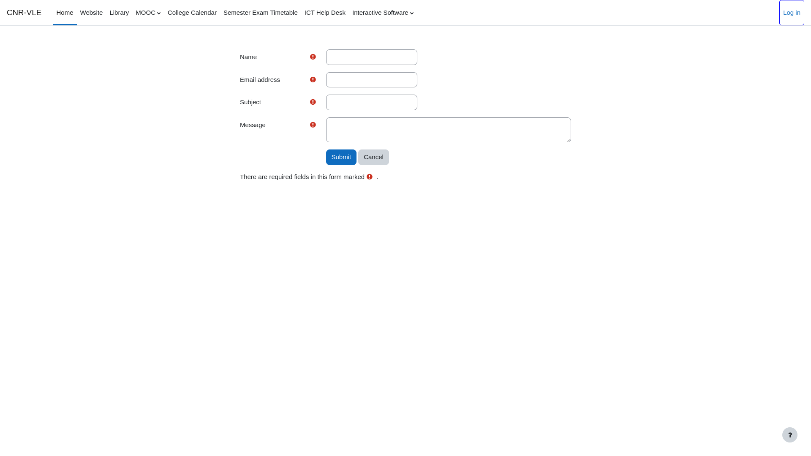 The width and height of the screenshot is (811, 456). I want to click on Required field, so click(370, 176).